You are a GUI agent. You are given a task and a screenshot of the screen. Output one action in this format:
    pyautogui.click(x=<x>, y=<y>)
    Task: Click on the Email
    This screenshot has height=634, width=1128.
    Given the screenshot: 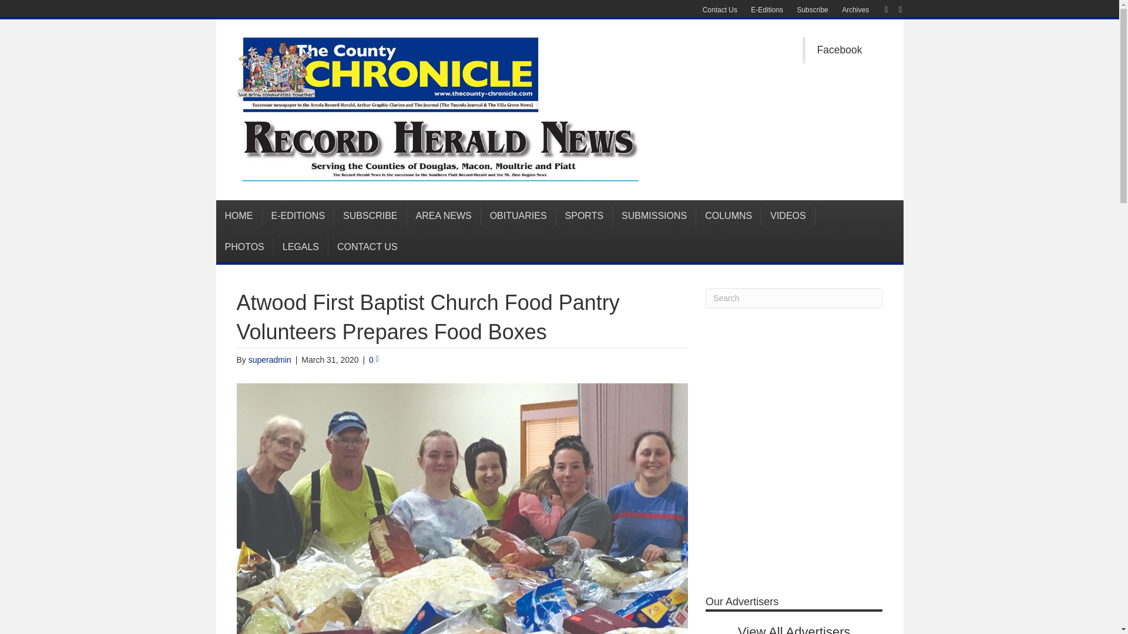 What is the action you would take?
    pyautogui.click(x=894, y=9)
    